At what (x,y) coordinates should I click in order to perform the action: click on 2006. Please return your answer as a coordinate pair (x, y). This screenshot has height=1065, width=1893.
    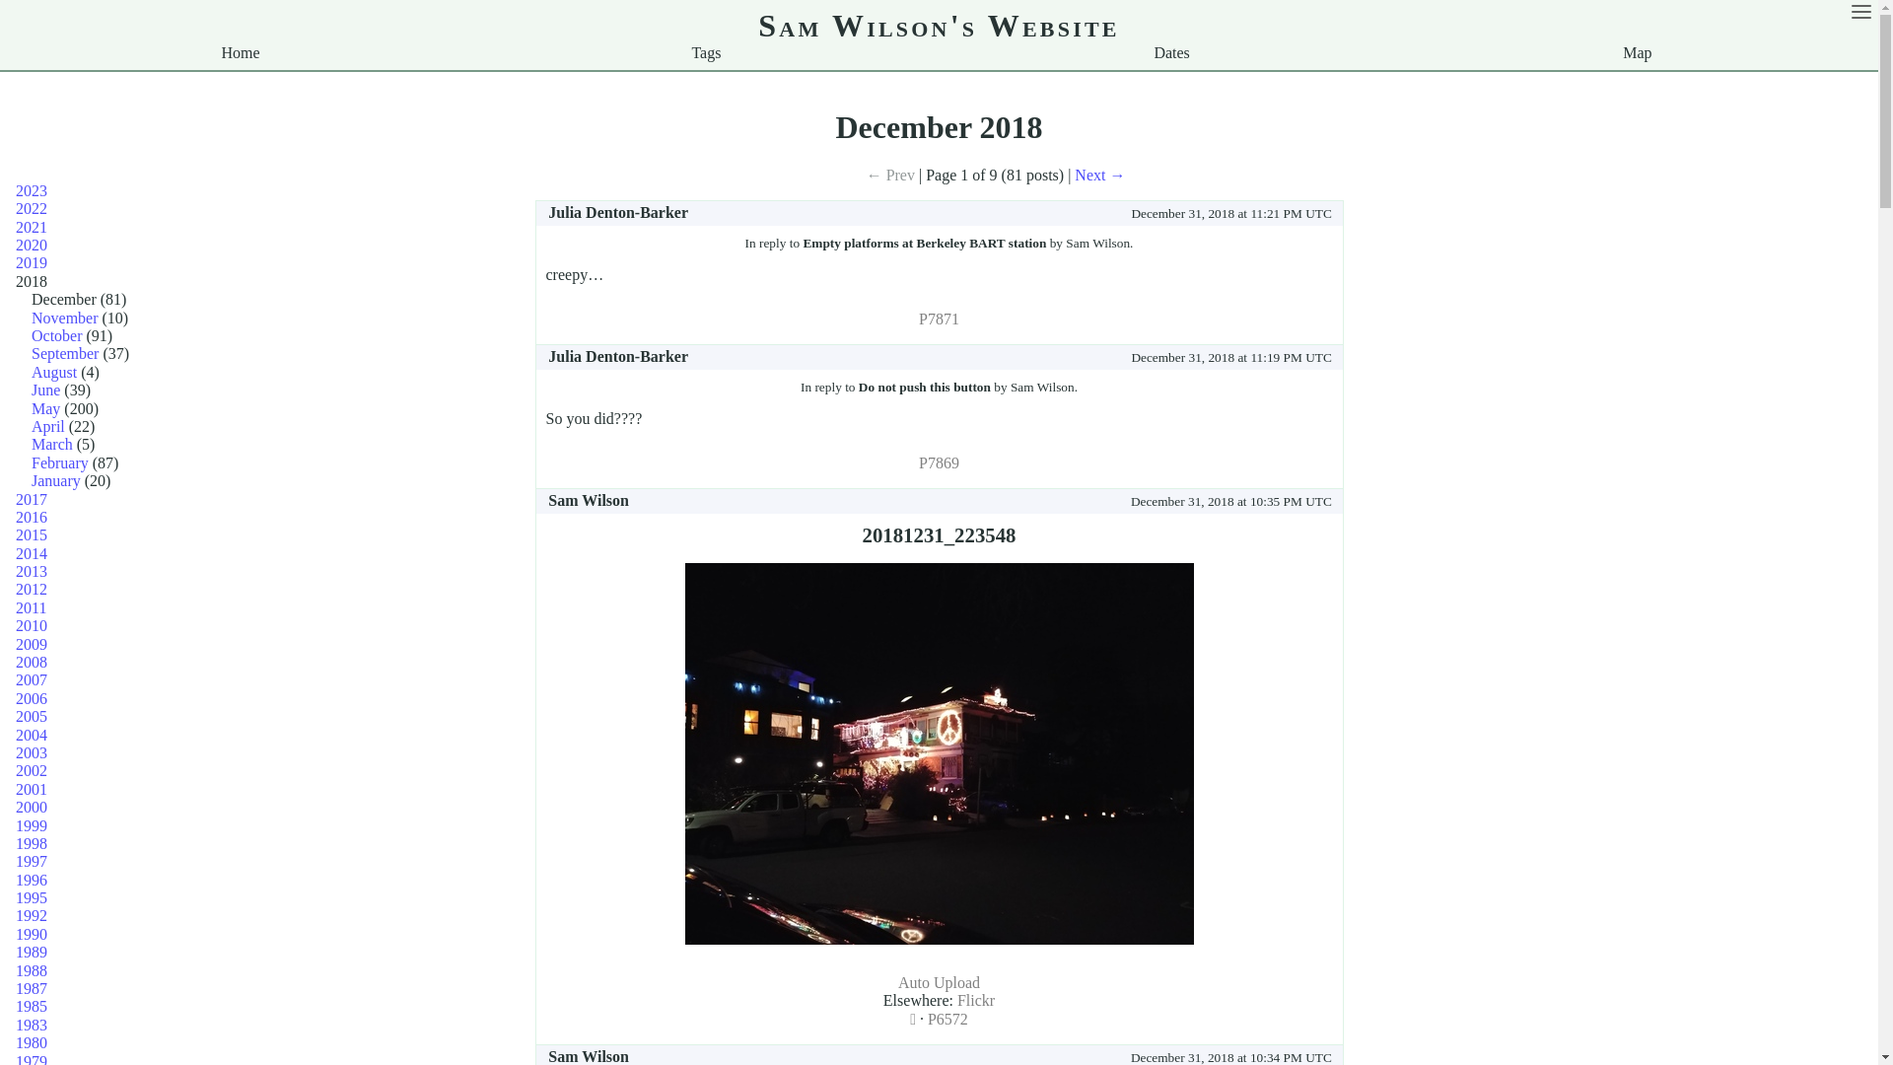
    Looking at the image, I should click on (32, 698).